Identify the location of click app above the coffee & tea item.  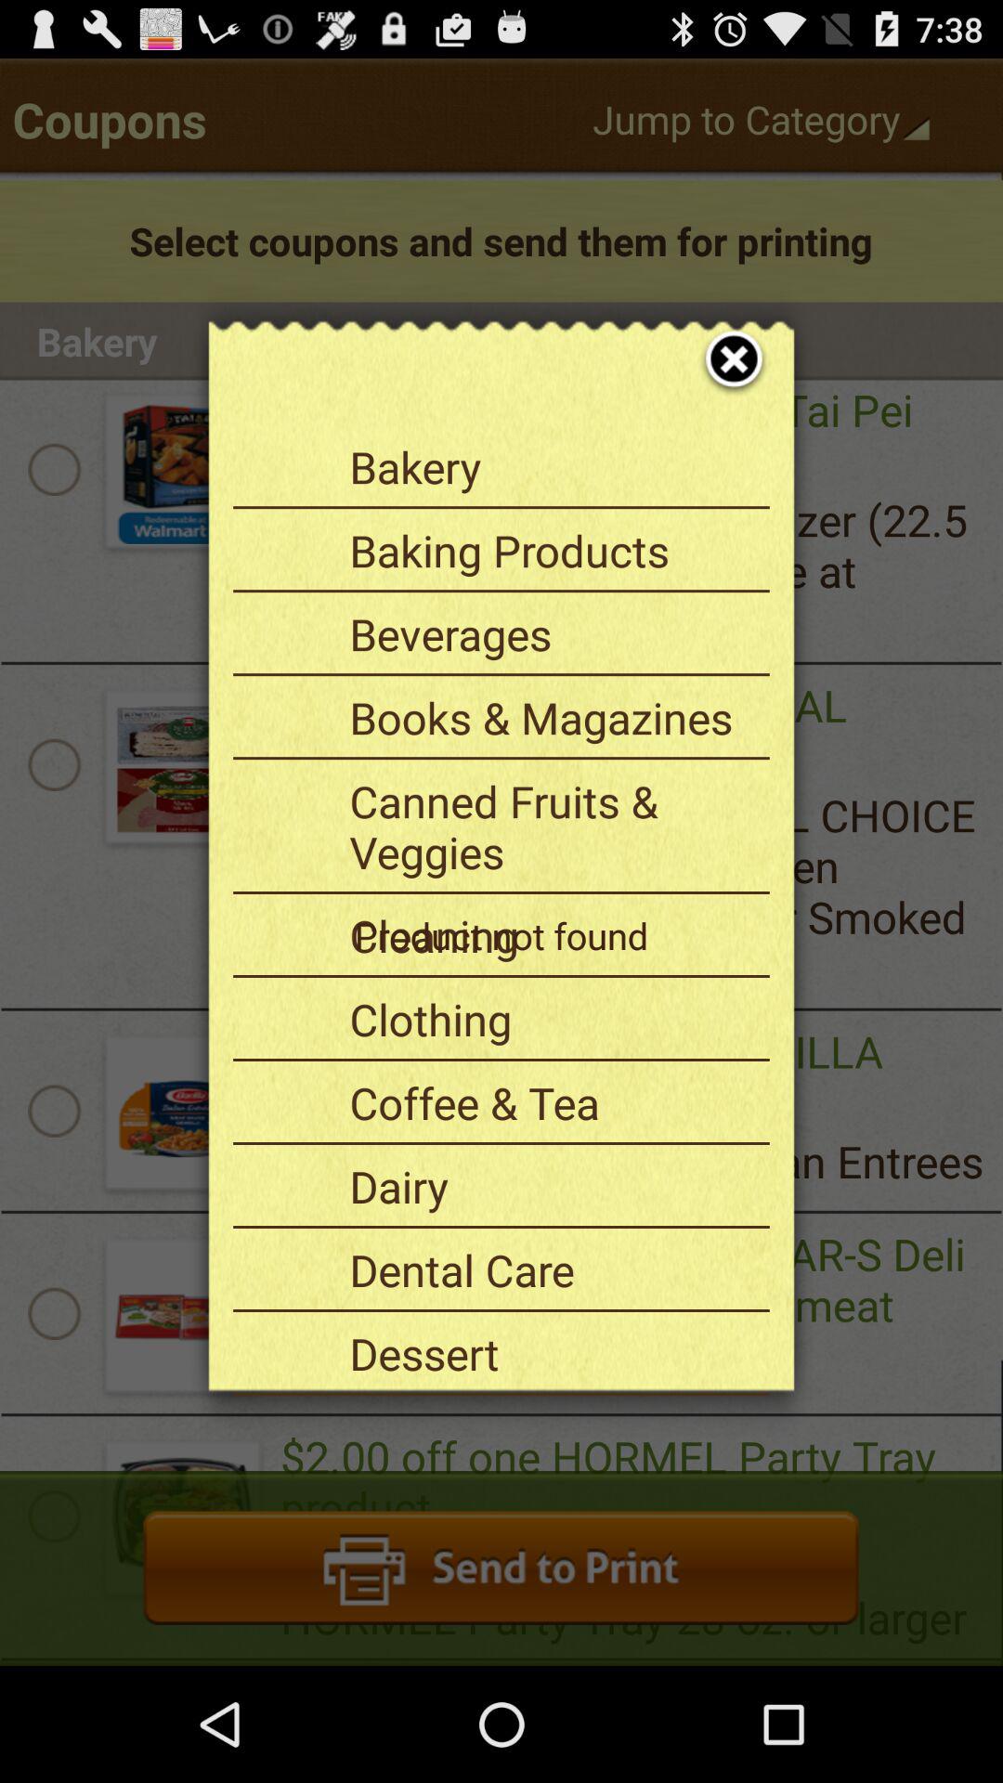
(553, 1019).